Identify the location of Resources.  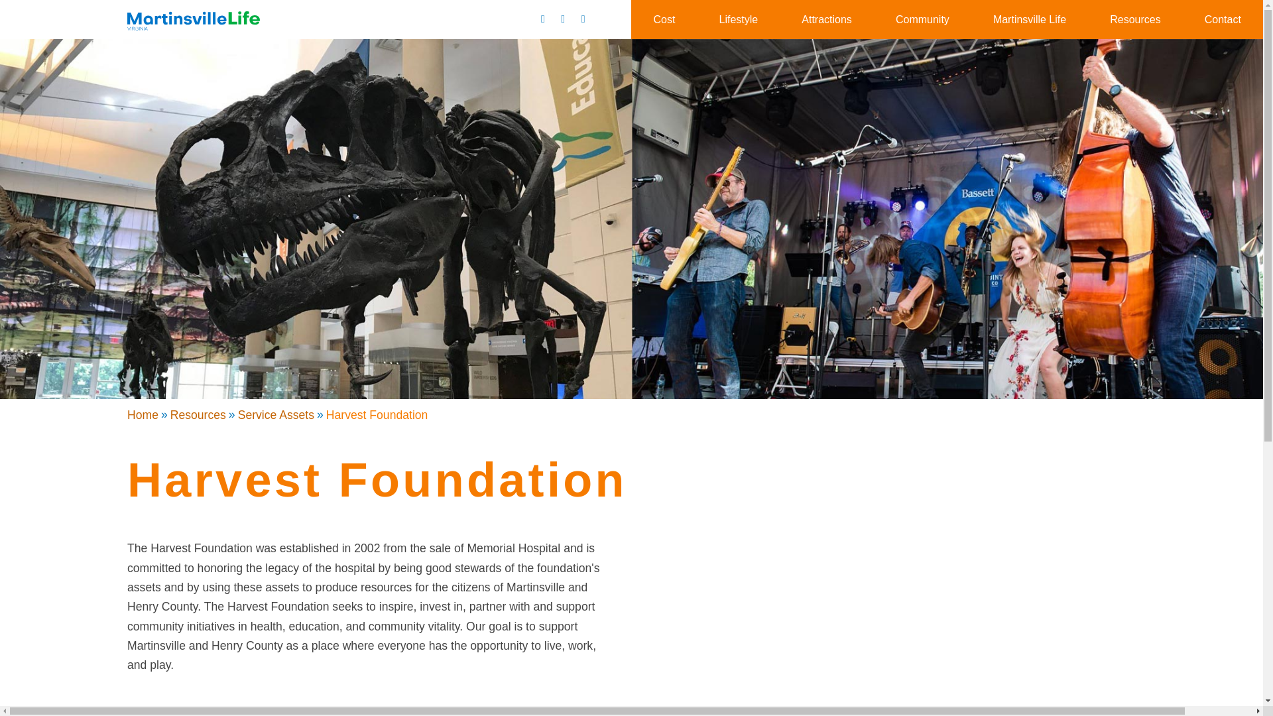
(198, 415).